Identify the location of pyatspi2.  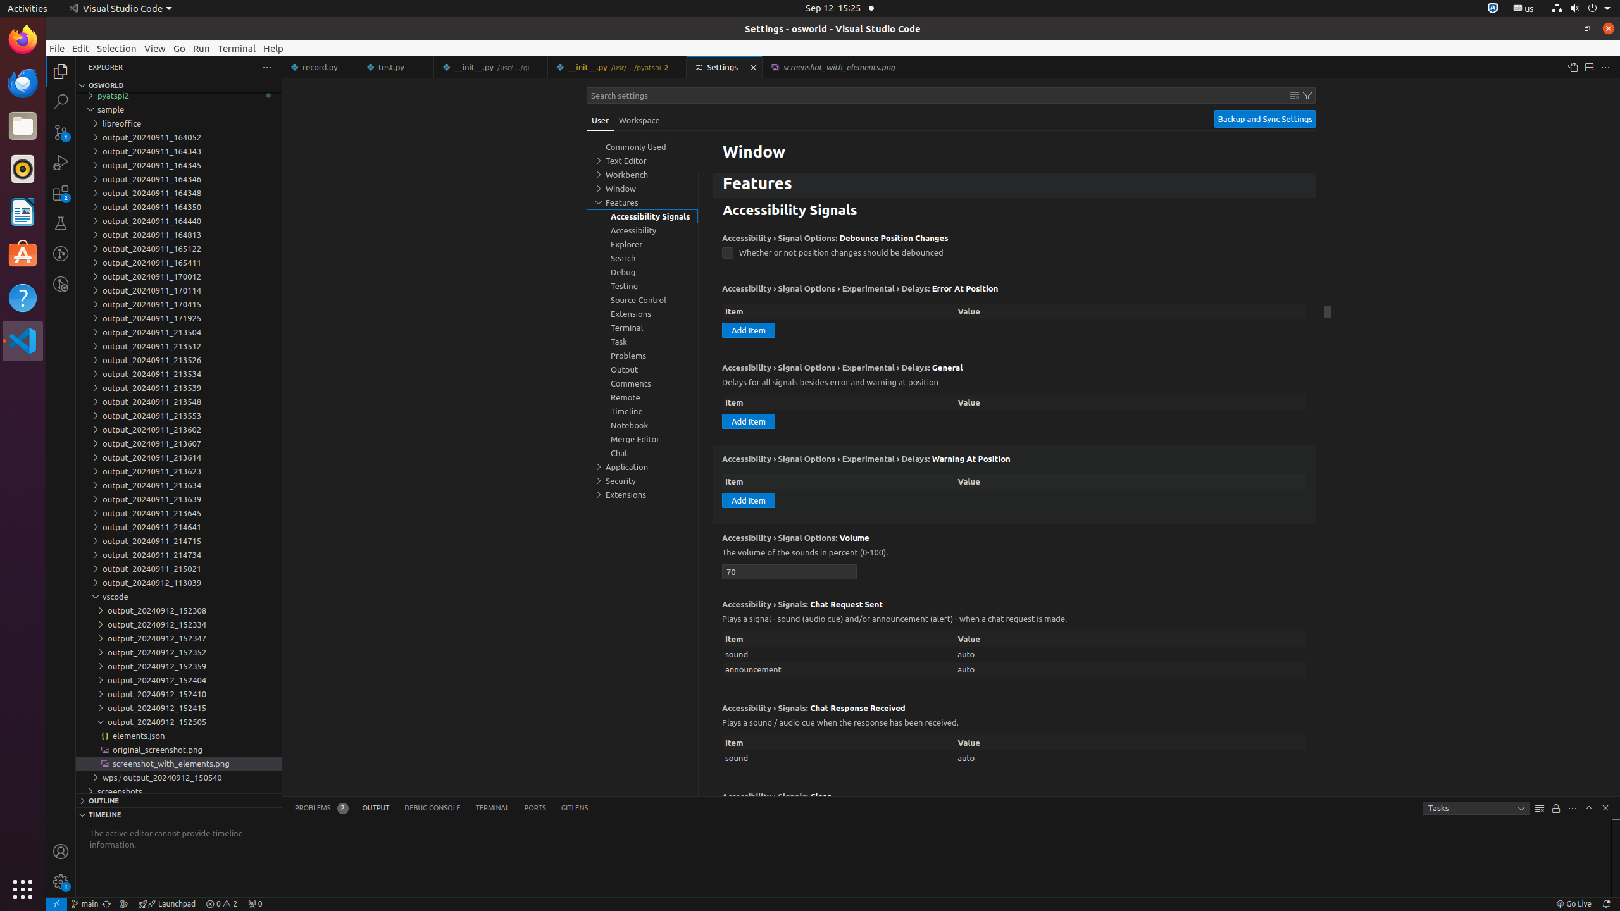
(178, 96).